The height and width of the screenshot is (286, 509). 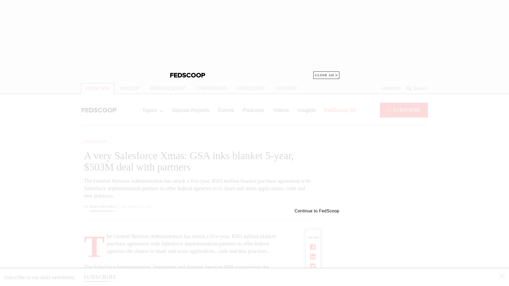 What do you see at coordinates (385, 246) in the screenshot?
I see `3rd party ad content` at bounding box center [385, 246].